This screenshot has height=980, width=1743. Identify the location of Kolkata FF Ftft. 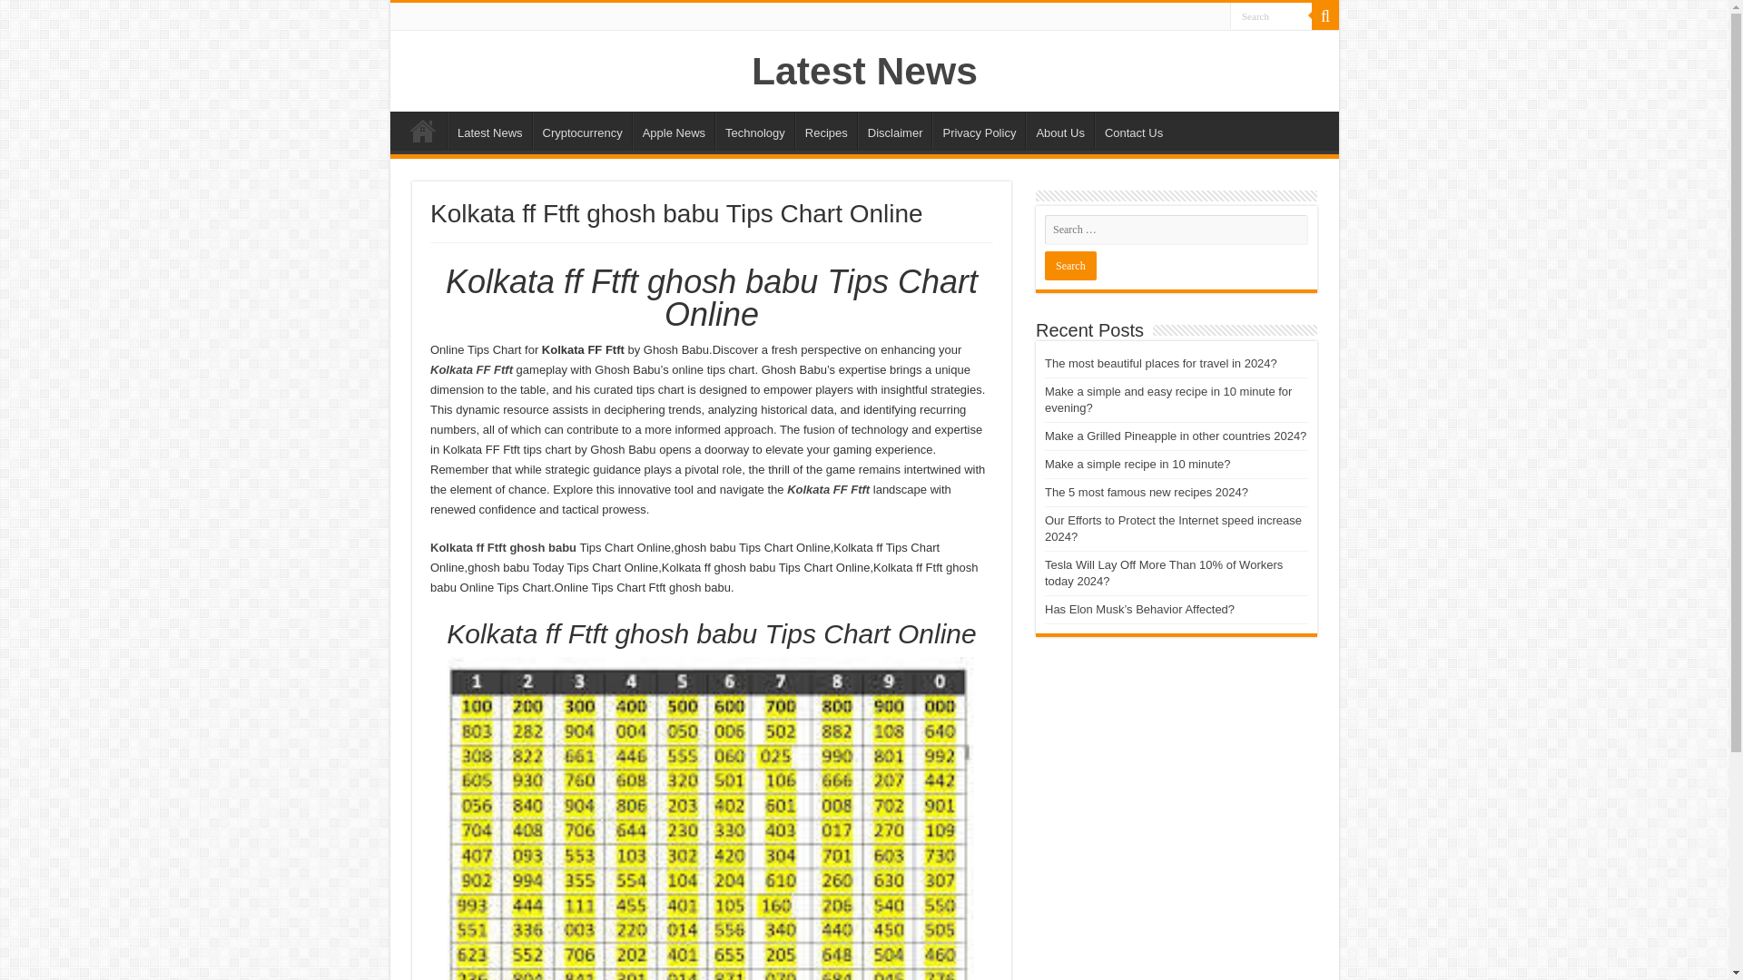
(471, 368).